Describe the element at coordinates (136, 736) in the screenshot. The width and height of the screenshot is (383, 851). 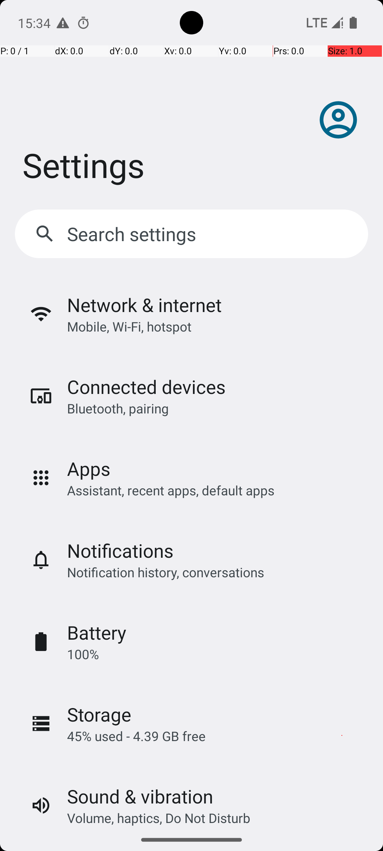
I see `45% used - 4.39 GB free` at that location.